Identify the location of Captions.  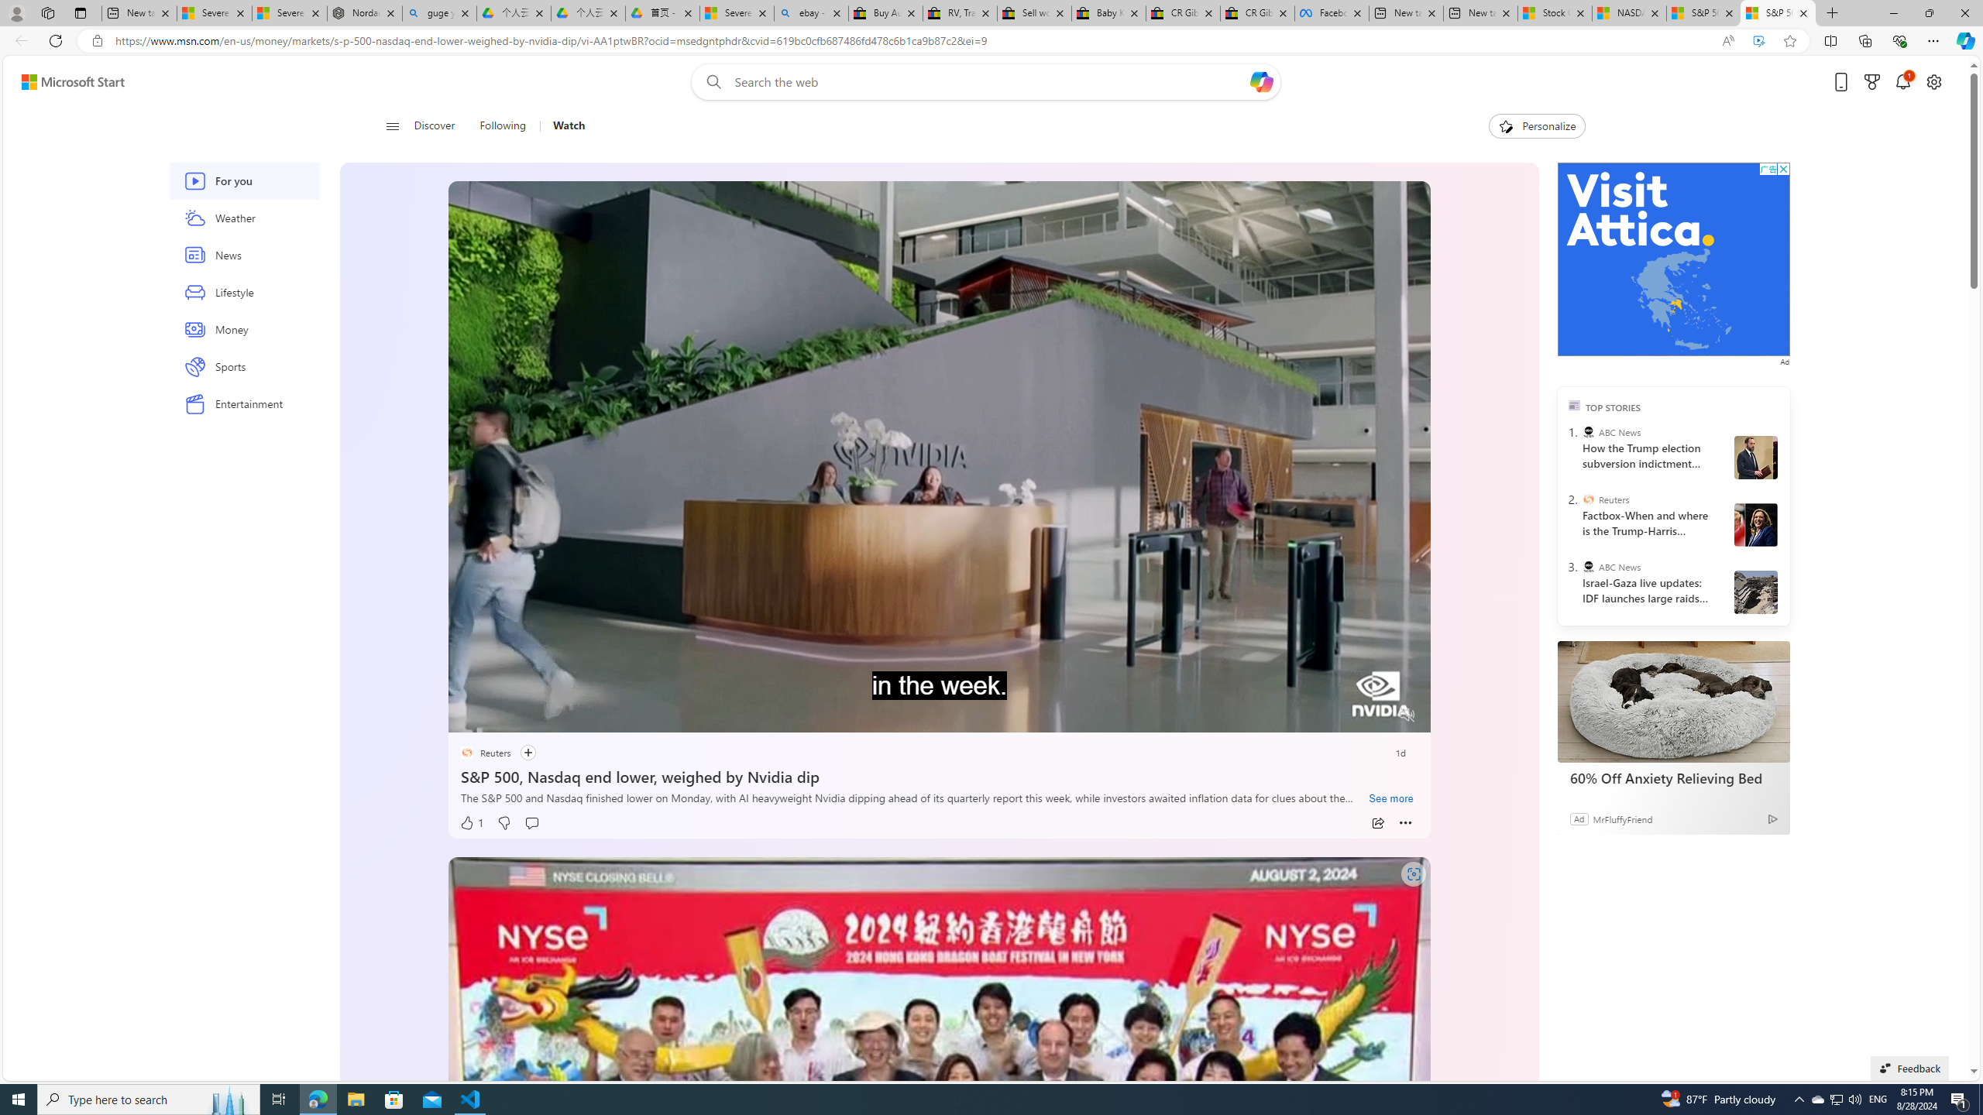
(1346, 715).